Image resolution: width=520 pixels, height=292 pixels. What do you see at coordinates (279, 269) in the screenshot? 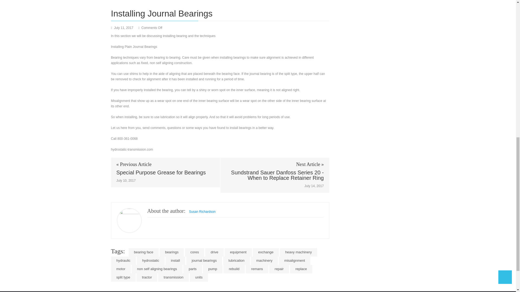
I see `repair` at bounding box center [279, 269].